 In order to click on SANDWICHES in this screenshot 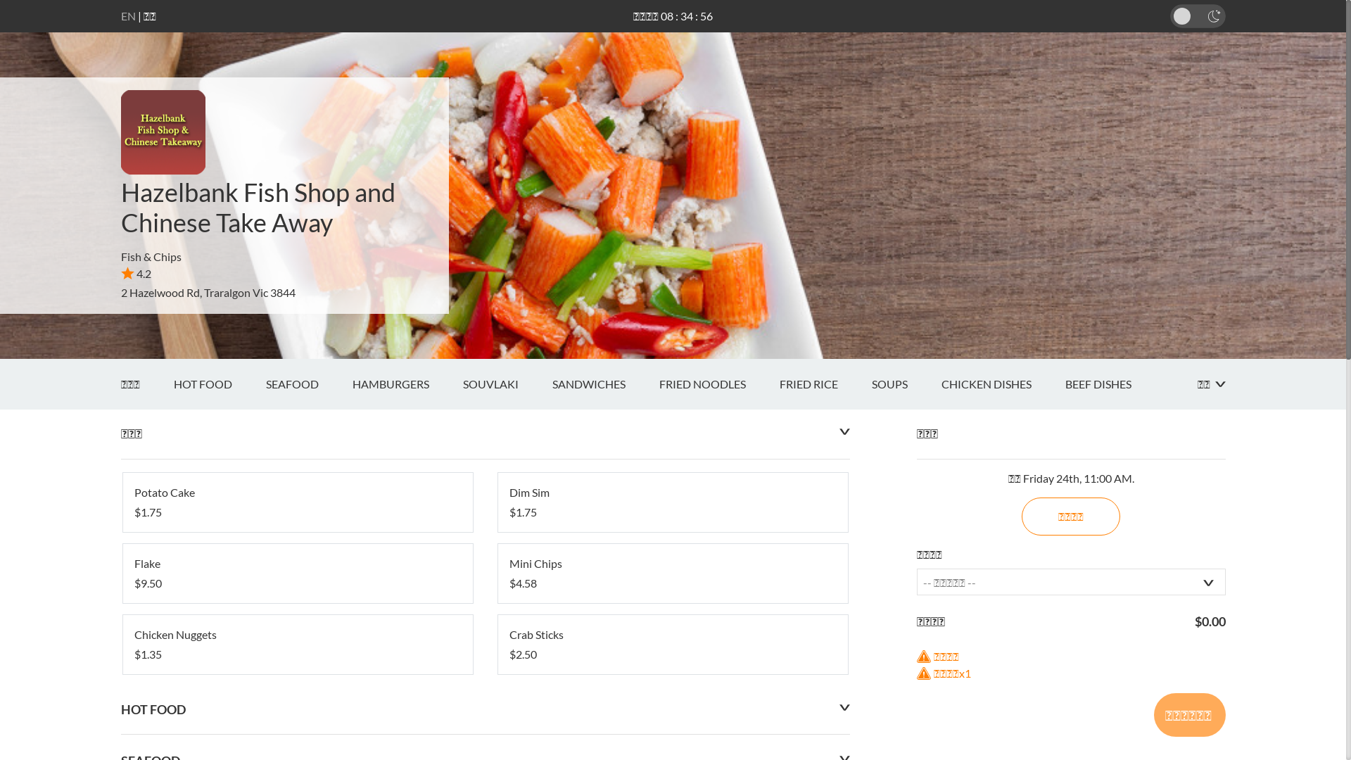, I will do `click(605, 384)`.